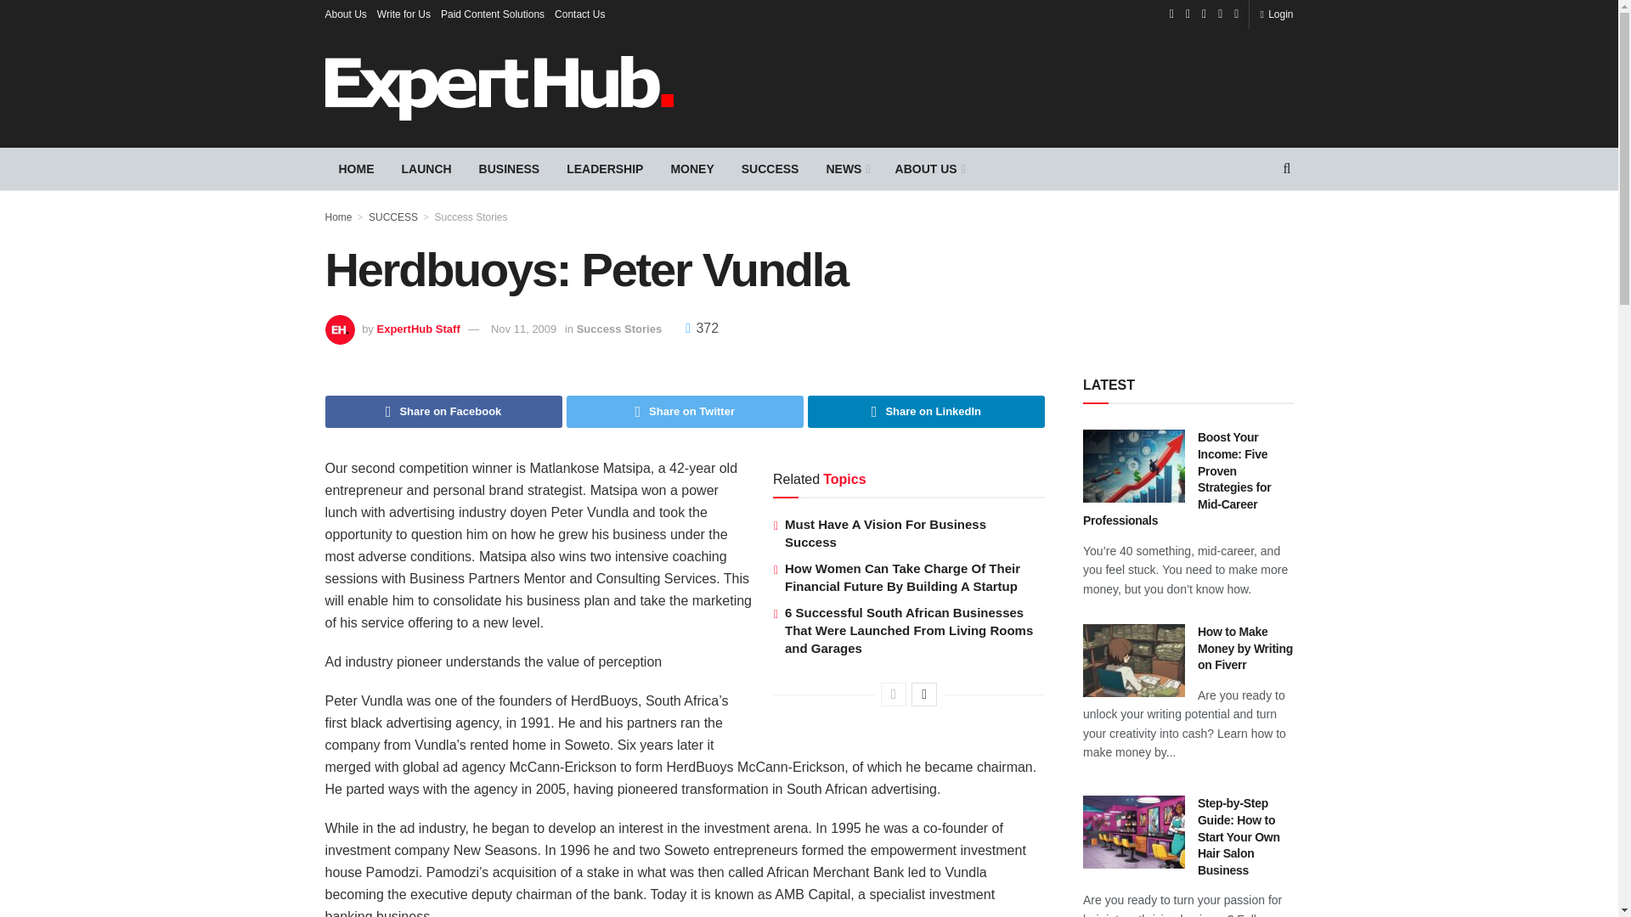 This screenshot has width=1631, height=917. Describe the element at coordinates (924, 694) in the screenshot. I see `Next` at that location.